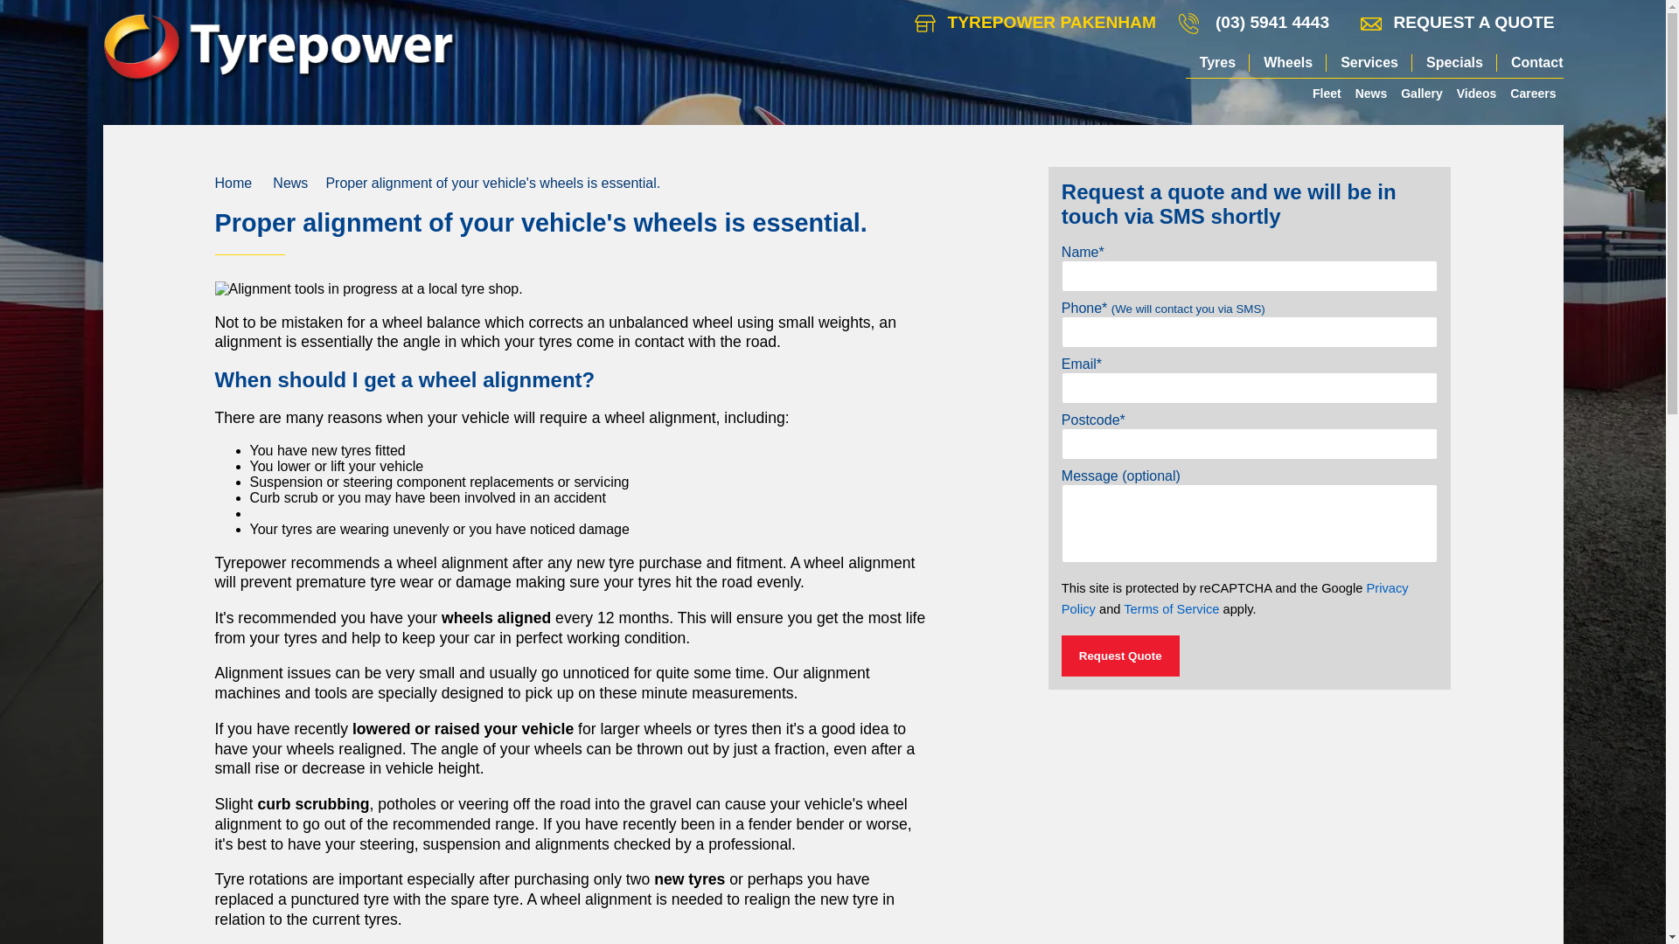 The height and width of the screenshot is (944, 1679). Describe the element at coordinates (1035, 23) in the screenshot. I see `TYREPOWER PAKENHAM` at that location.